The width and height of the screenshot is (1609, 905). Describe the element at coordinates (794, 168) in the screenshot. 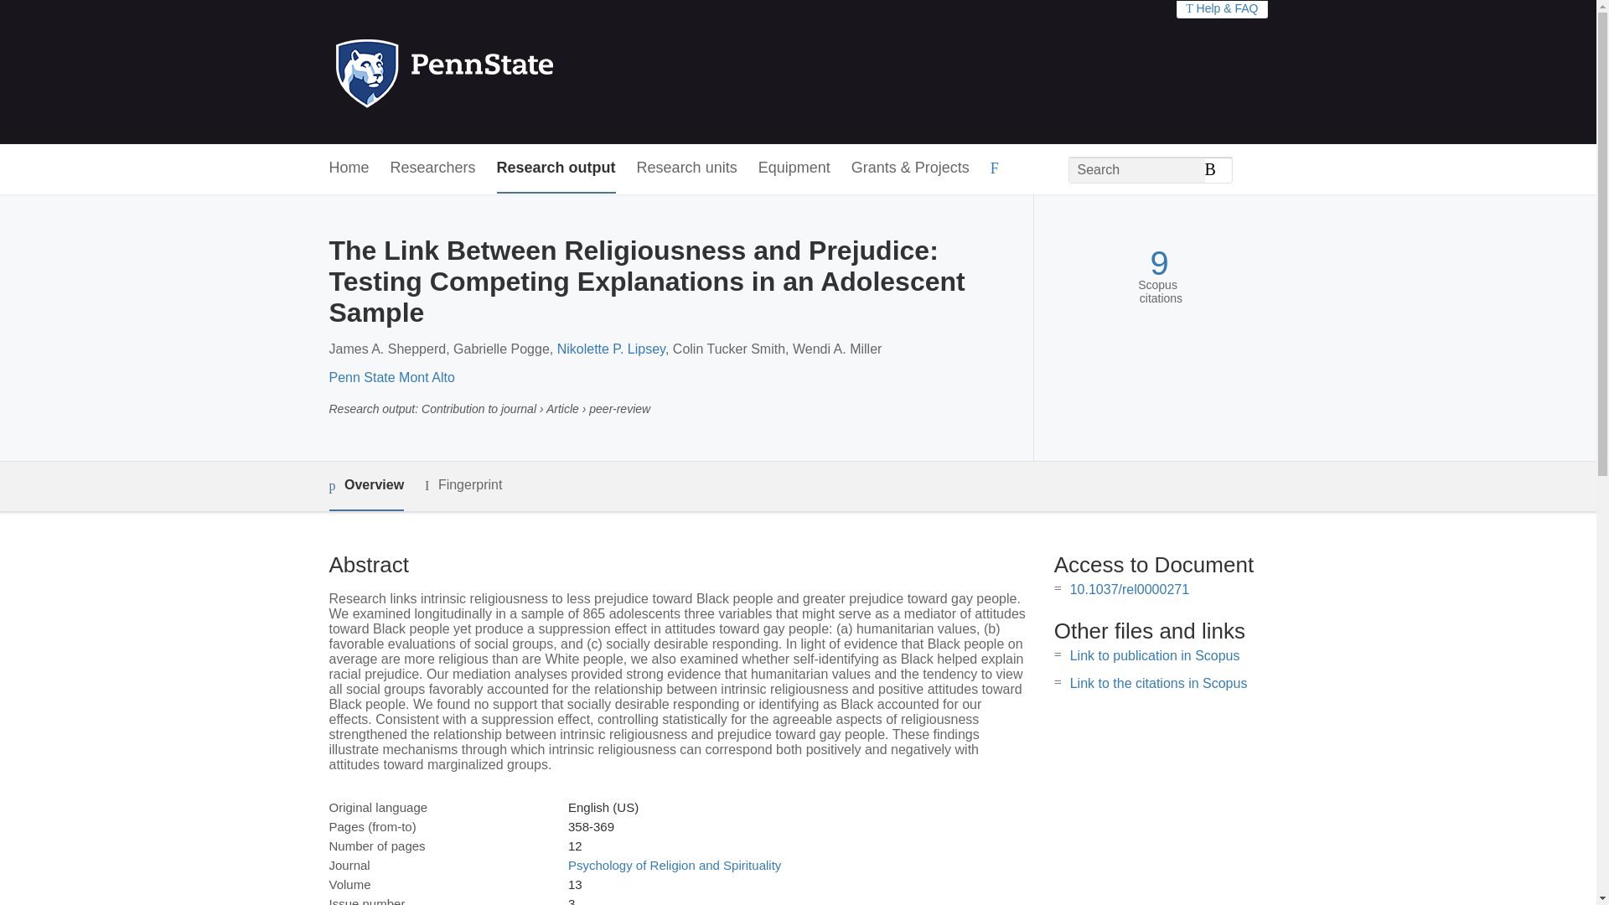

I see `Equipment` at that location.